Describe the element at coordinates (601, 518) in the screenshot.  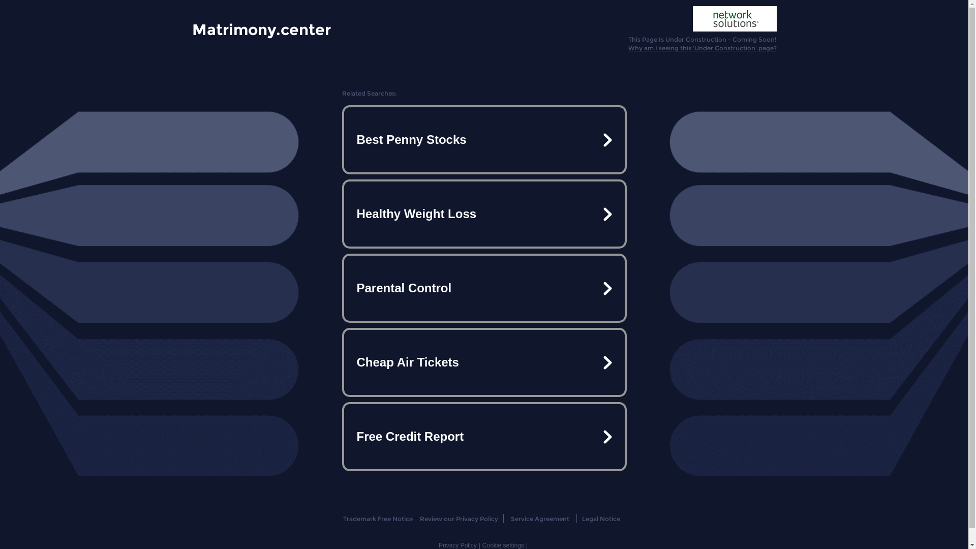
I see `Legal Notice` at that location.